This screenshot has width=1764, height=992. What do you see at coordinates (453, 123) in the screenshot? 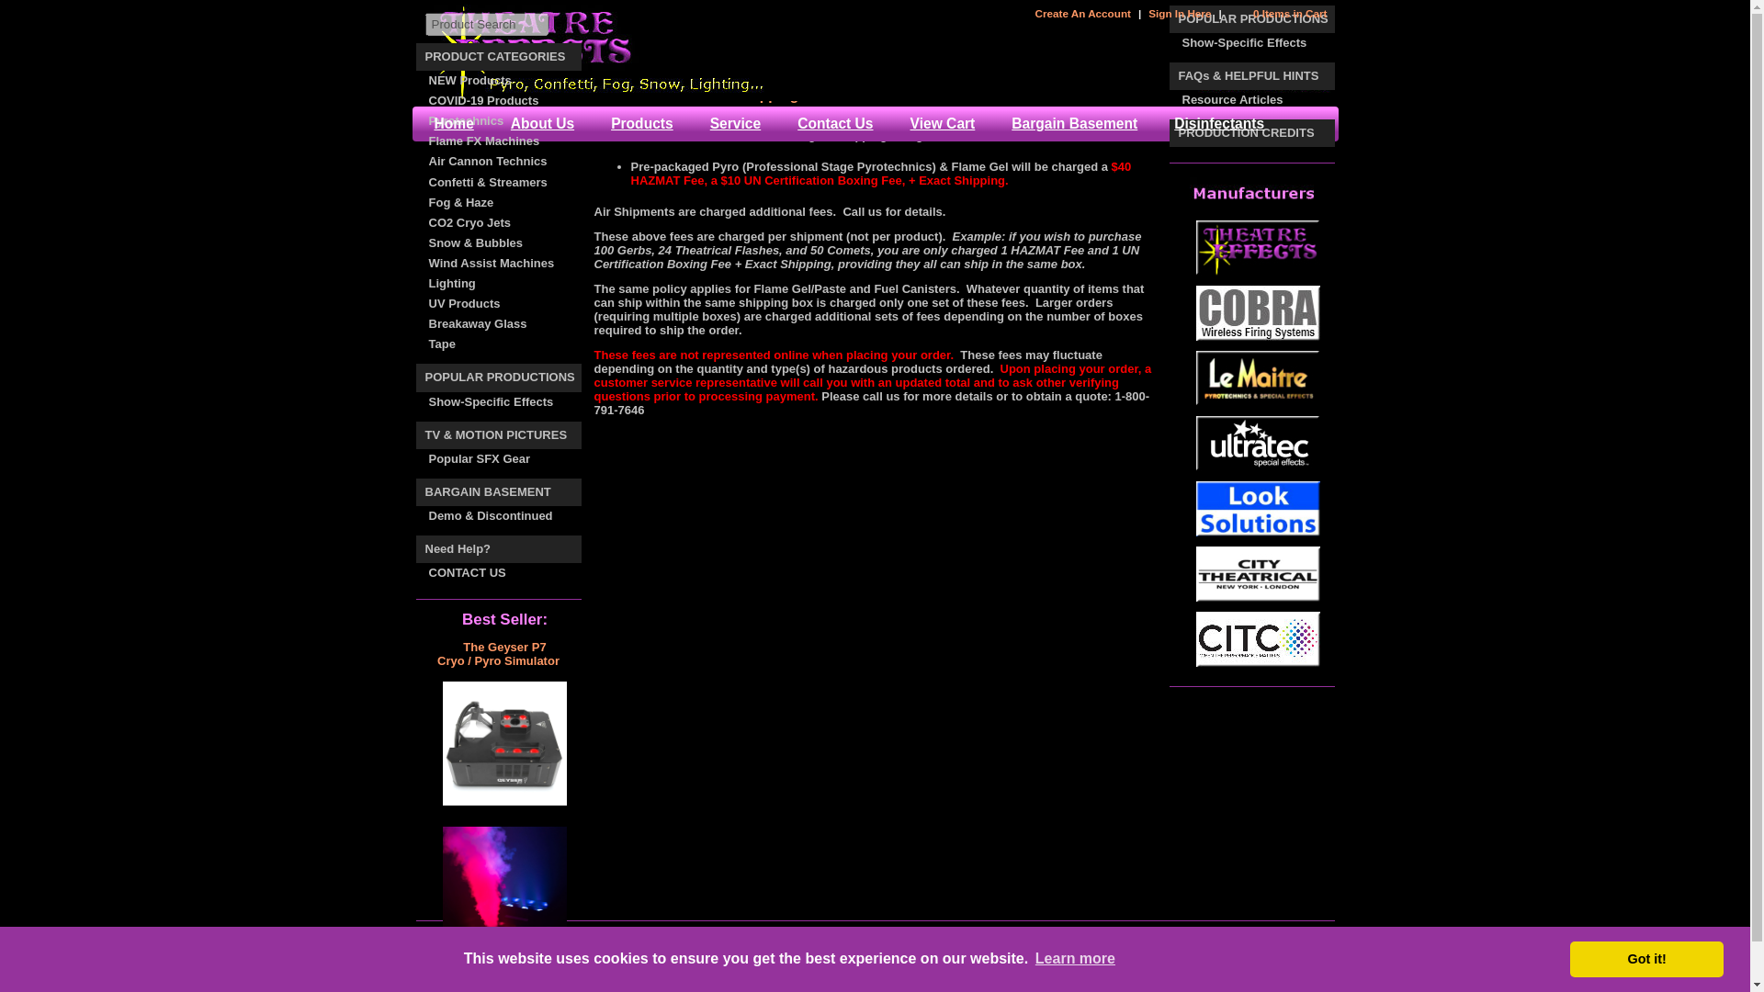
I see `Home` at bounding box center [453, 123].